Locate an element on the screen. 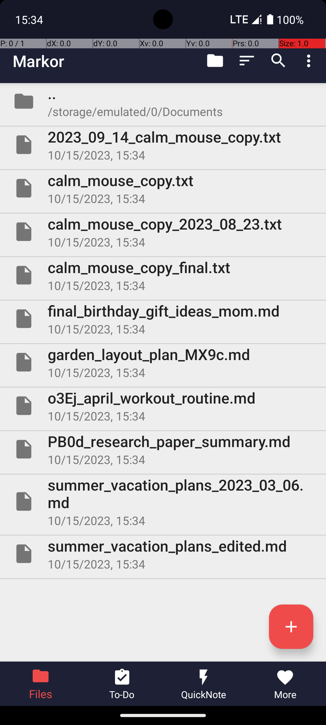 This screenshot has height=725, width=326. File final_birthday_gift_ideas_mom.md  is located at coordinates (163, 319).